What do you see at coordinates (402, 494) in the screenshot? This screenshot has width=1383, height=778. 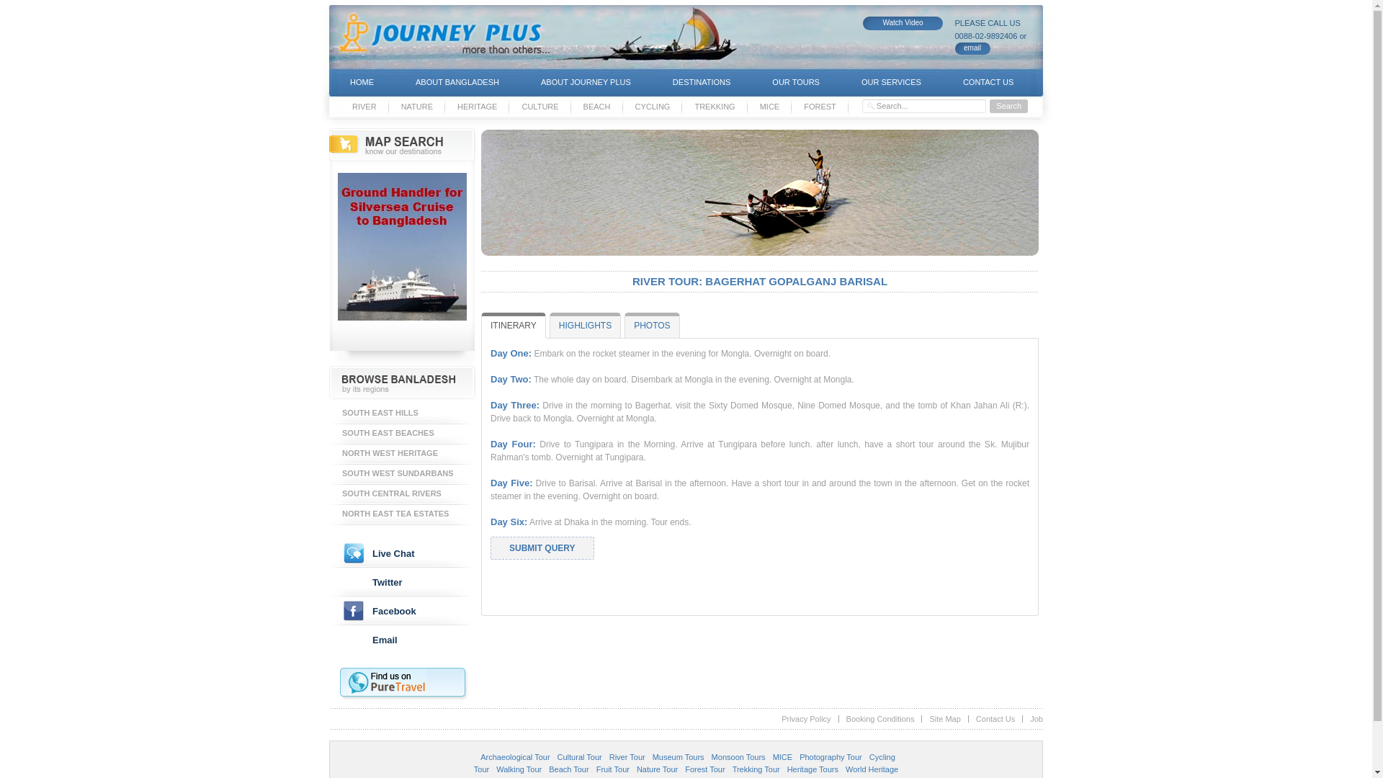 I see `River and Greenery of the Central South` at bounding box center [402, 494].